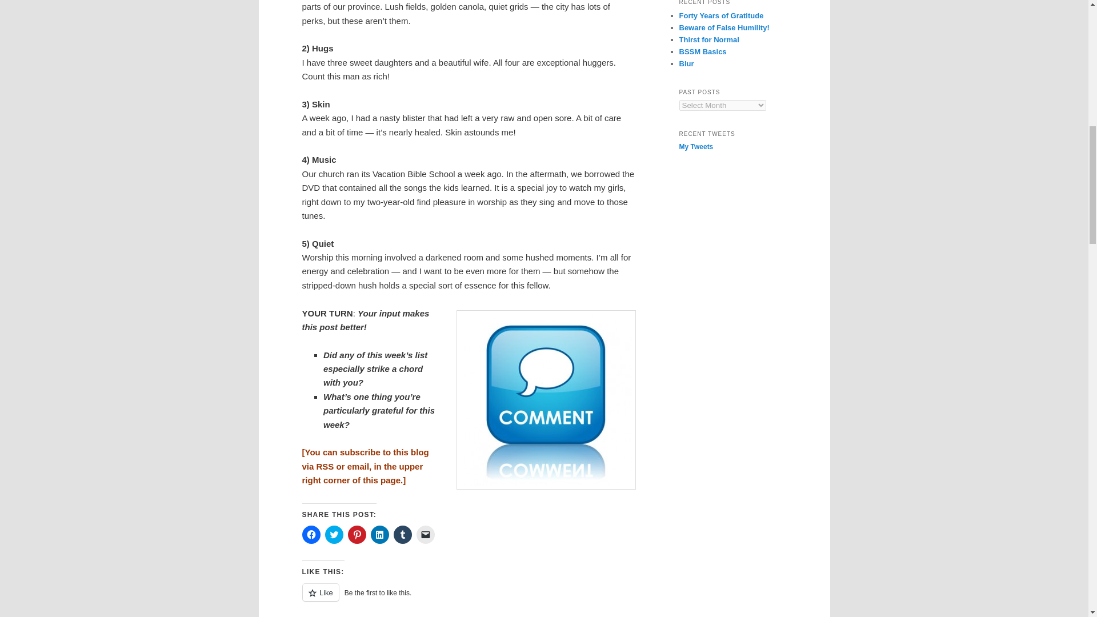 Image resolution: width=1097 pixels, height=617 pixels. Describe the element at coordinates (491, 616) in the screenshot. I see `Countryside` at that location.